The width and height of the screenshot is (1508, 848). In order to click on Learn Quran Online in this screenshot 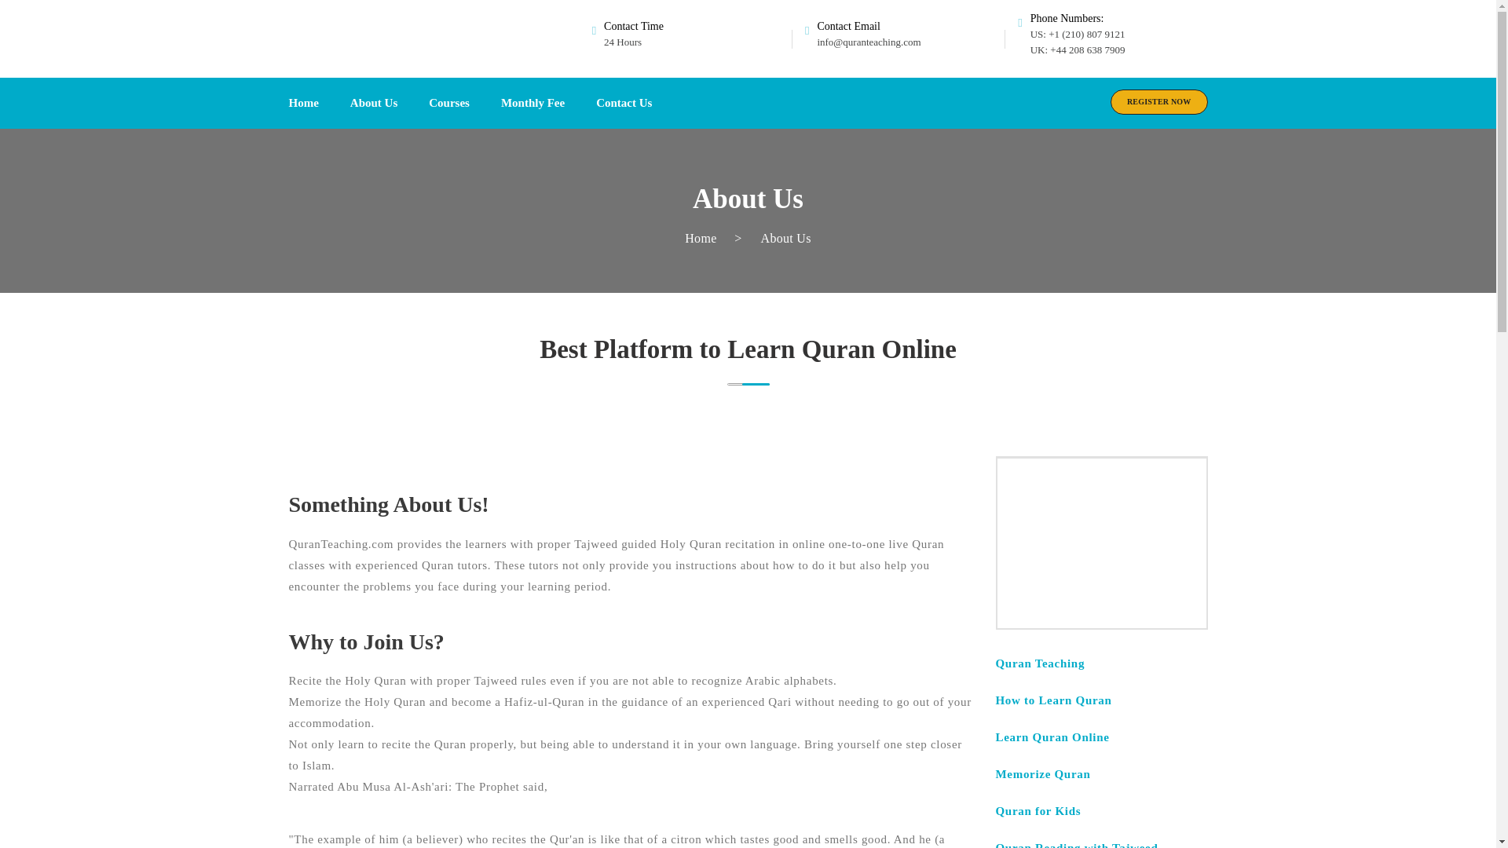, I will do `click(1052, 737)`.